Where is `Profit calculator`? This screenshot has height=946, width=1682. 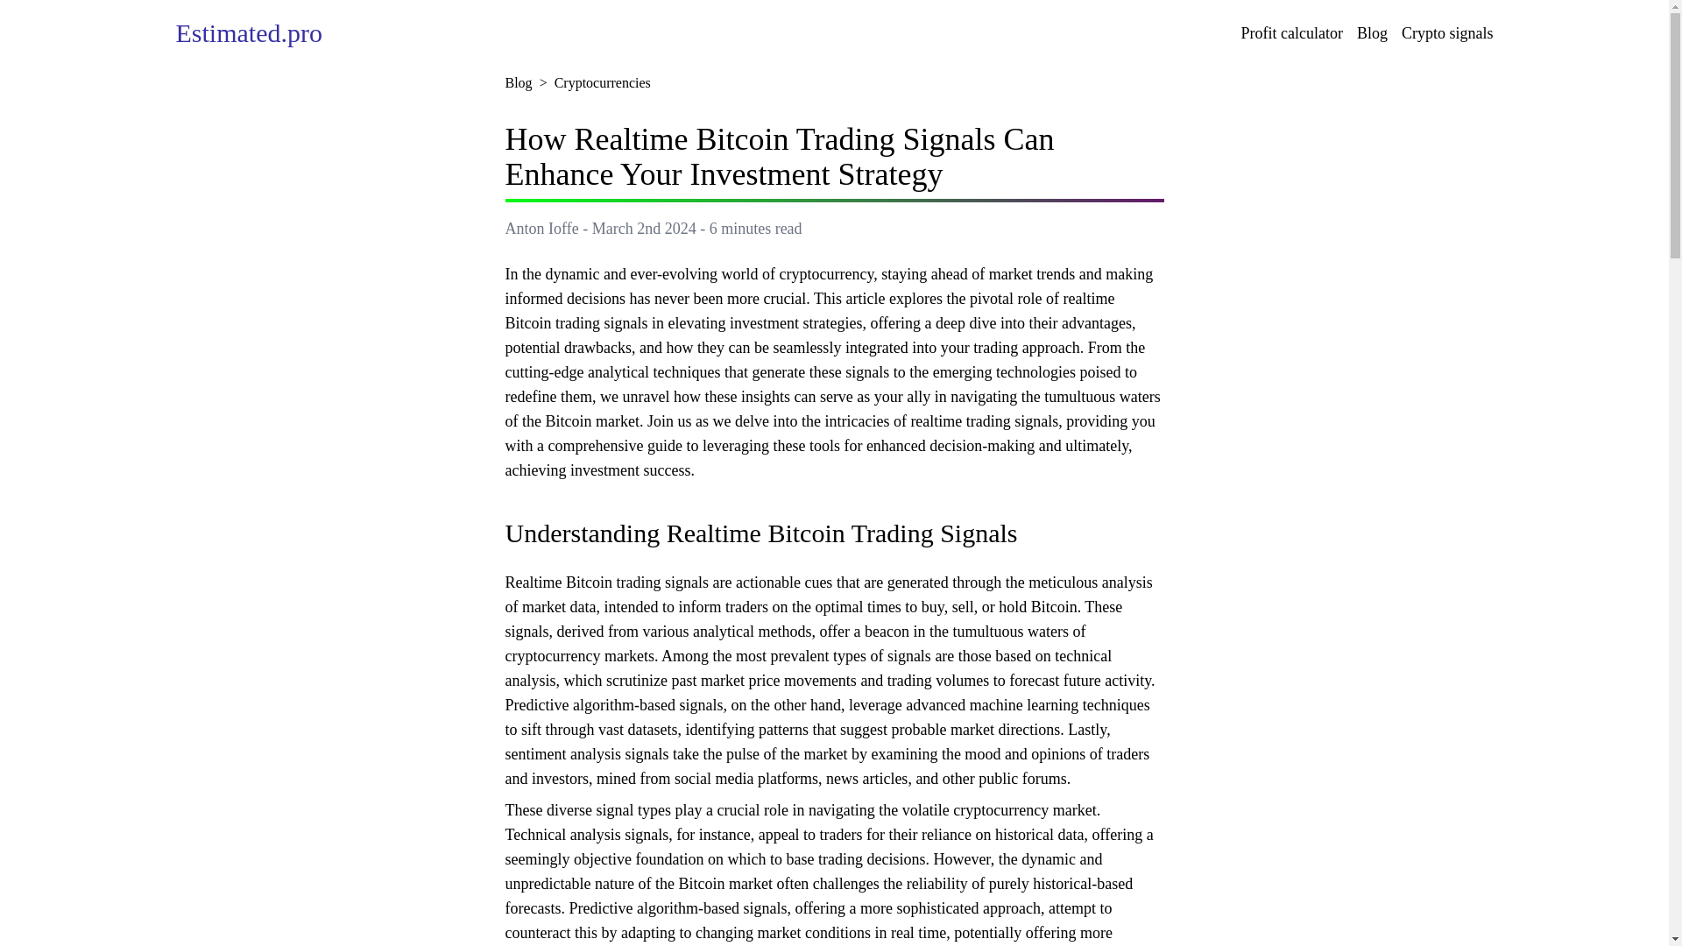 Profit calculator is located at coordinates (1291, 32).